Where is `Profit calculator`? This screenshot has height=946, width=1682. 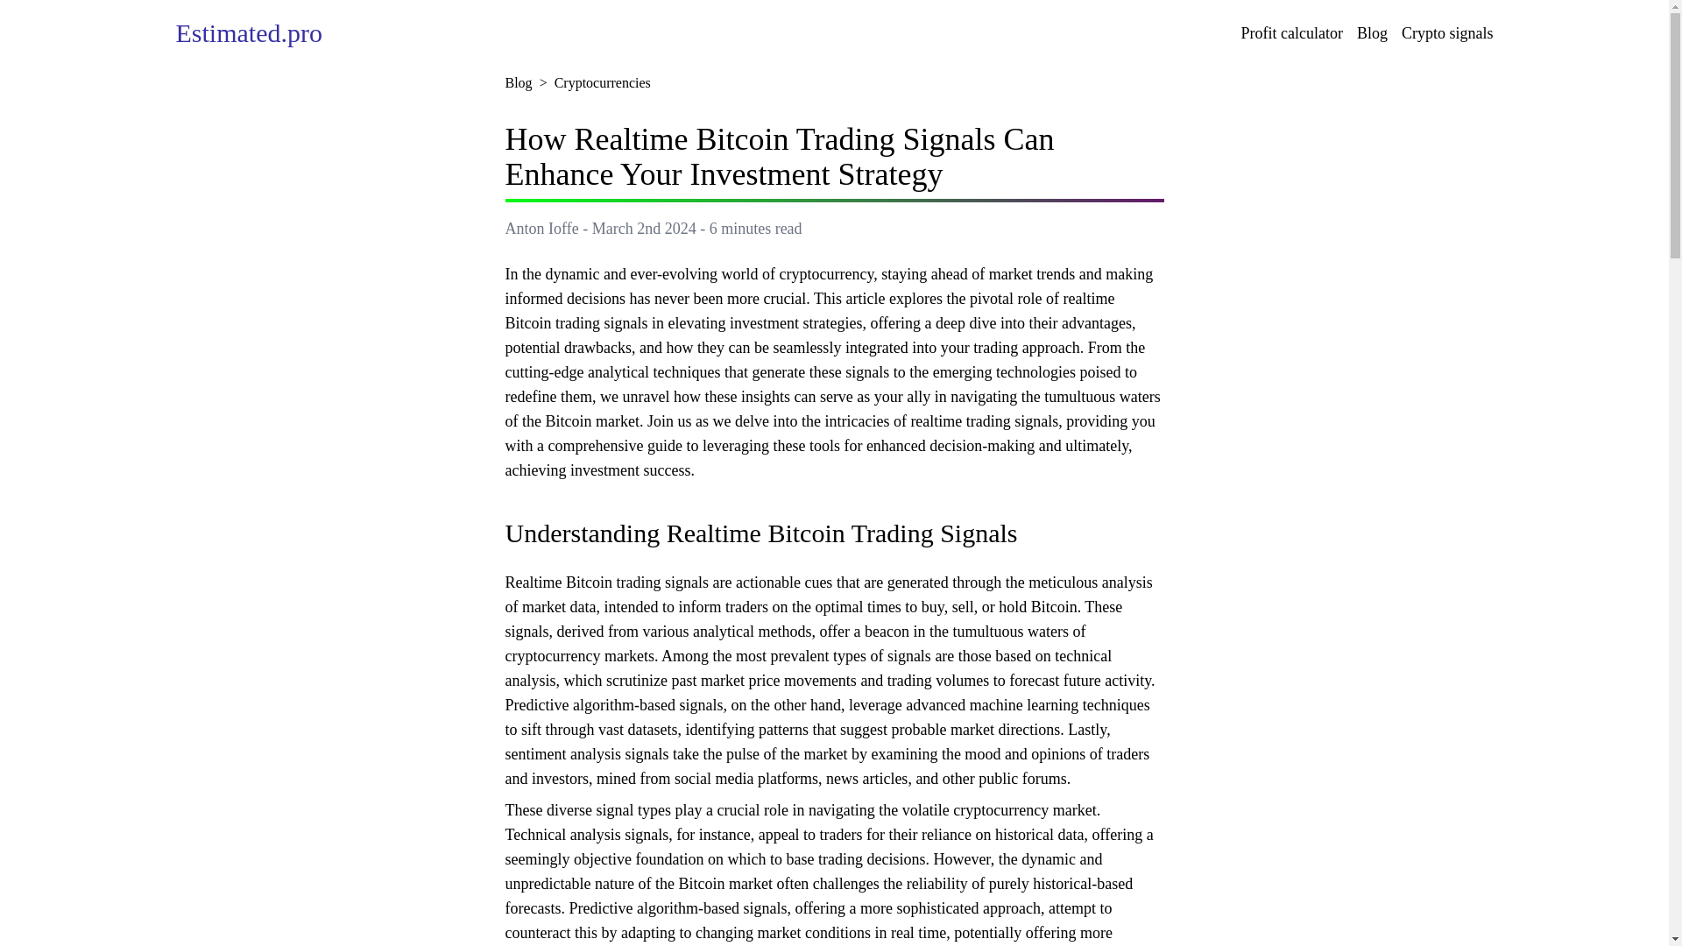 Profit calculator is located at coordinates (1291, 32).